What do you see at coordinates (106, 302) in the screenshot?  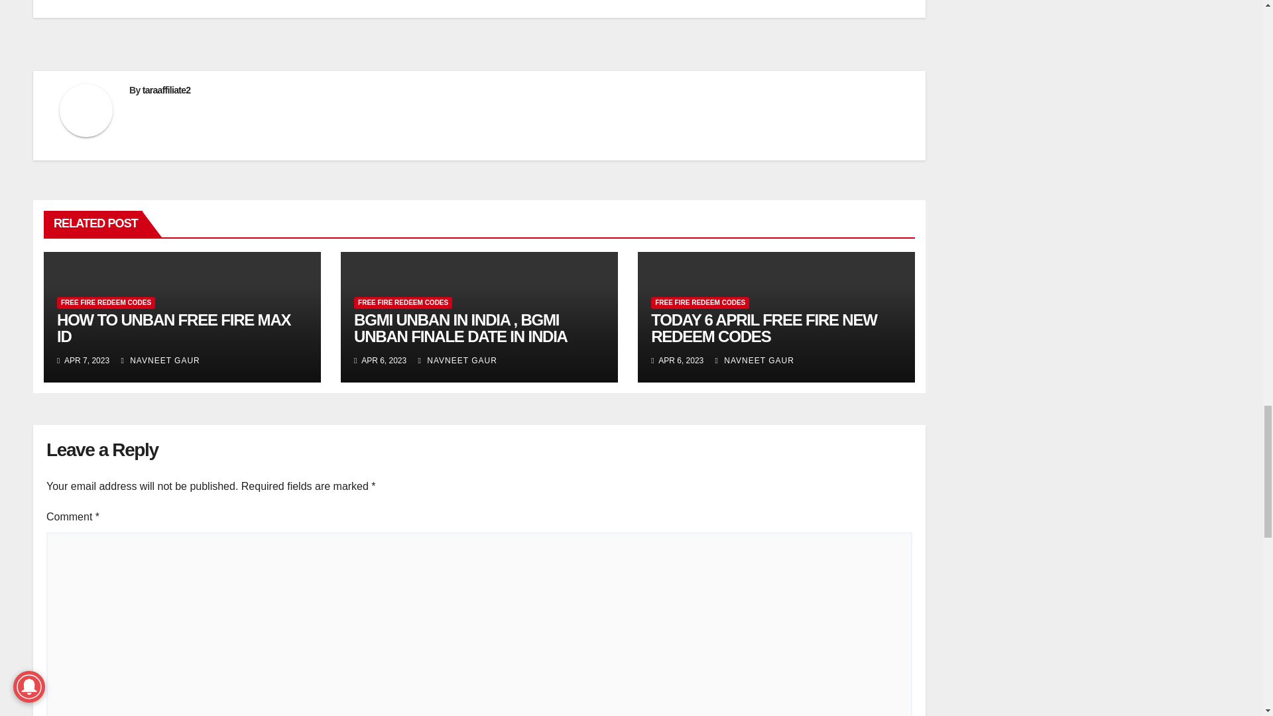 I see `FREE FIRE REDEEM CODES` at bounding box center [106, 302].